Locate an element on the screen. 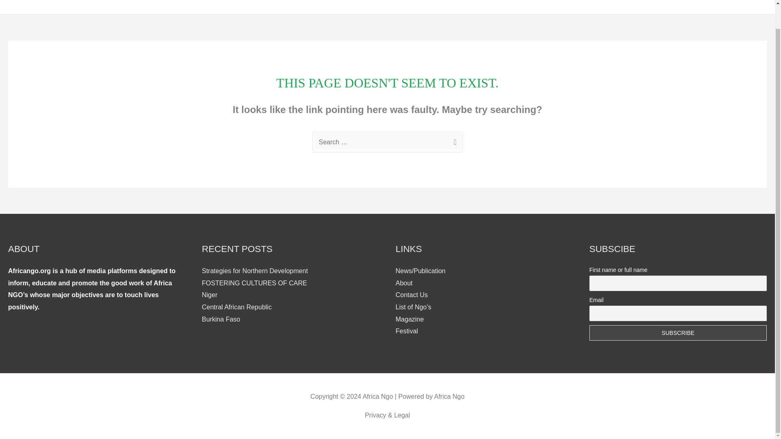 The height and width of the screenshot is (439, 781). Contact Us is located at coordinates (744, 4).